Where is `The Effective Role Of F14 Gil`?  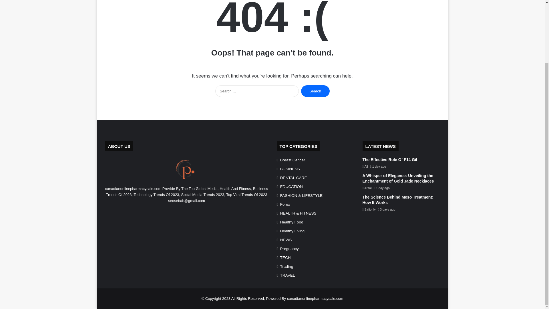
The Effective Role Of F14 Gil is located at coordinates (390, 159).